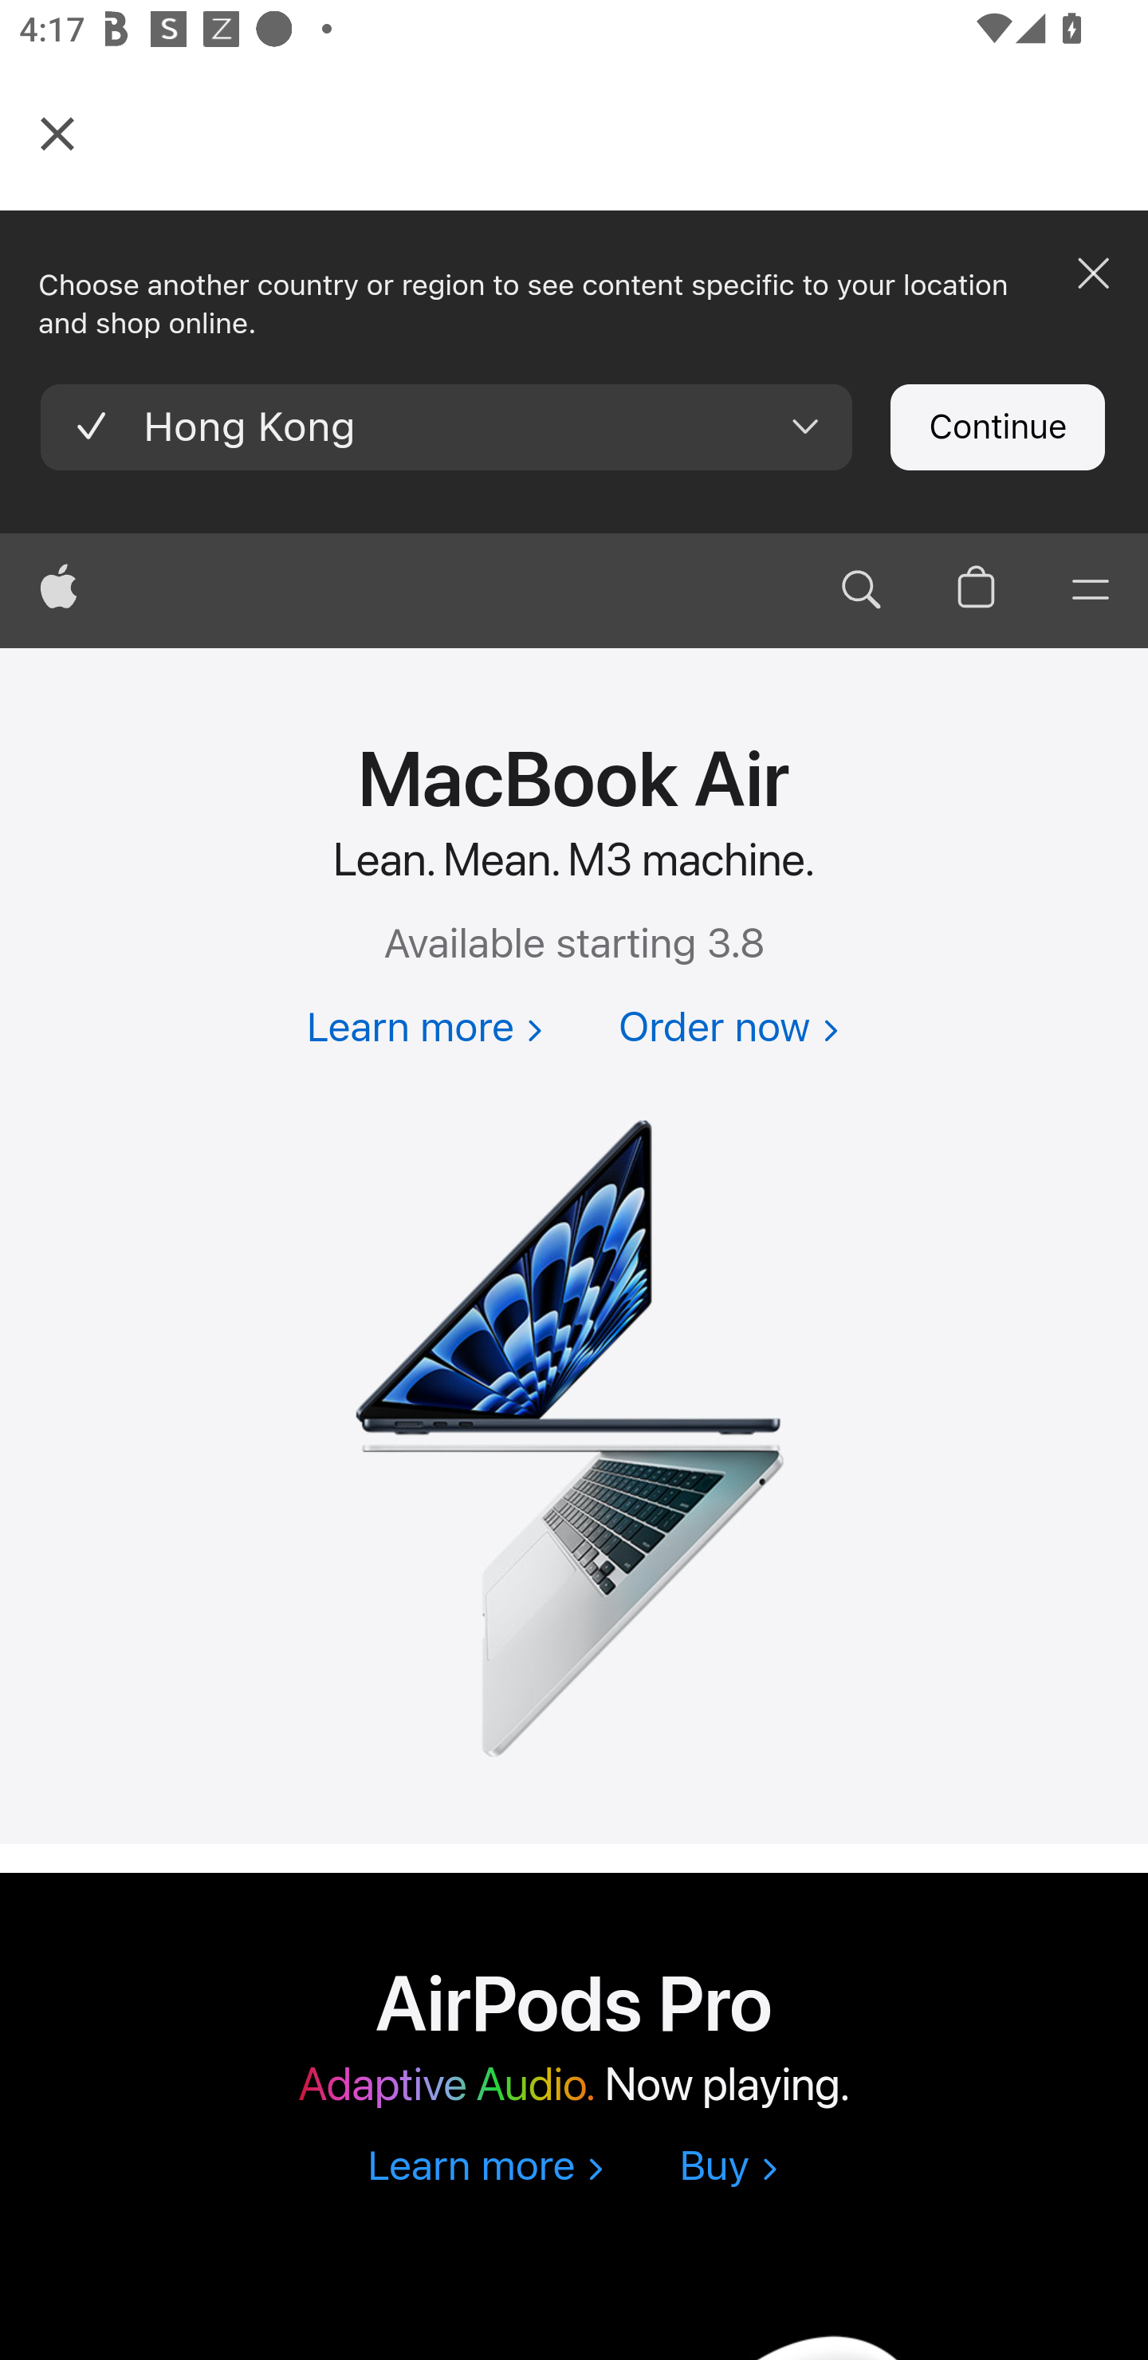  I want to click on Close country or region selector, so click(1092, 273).